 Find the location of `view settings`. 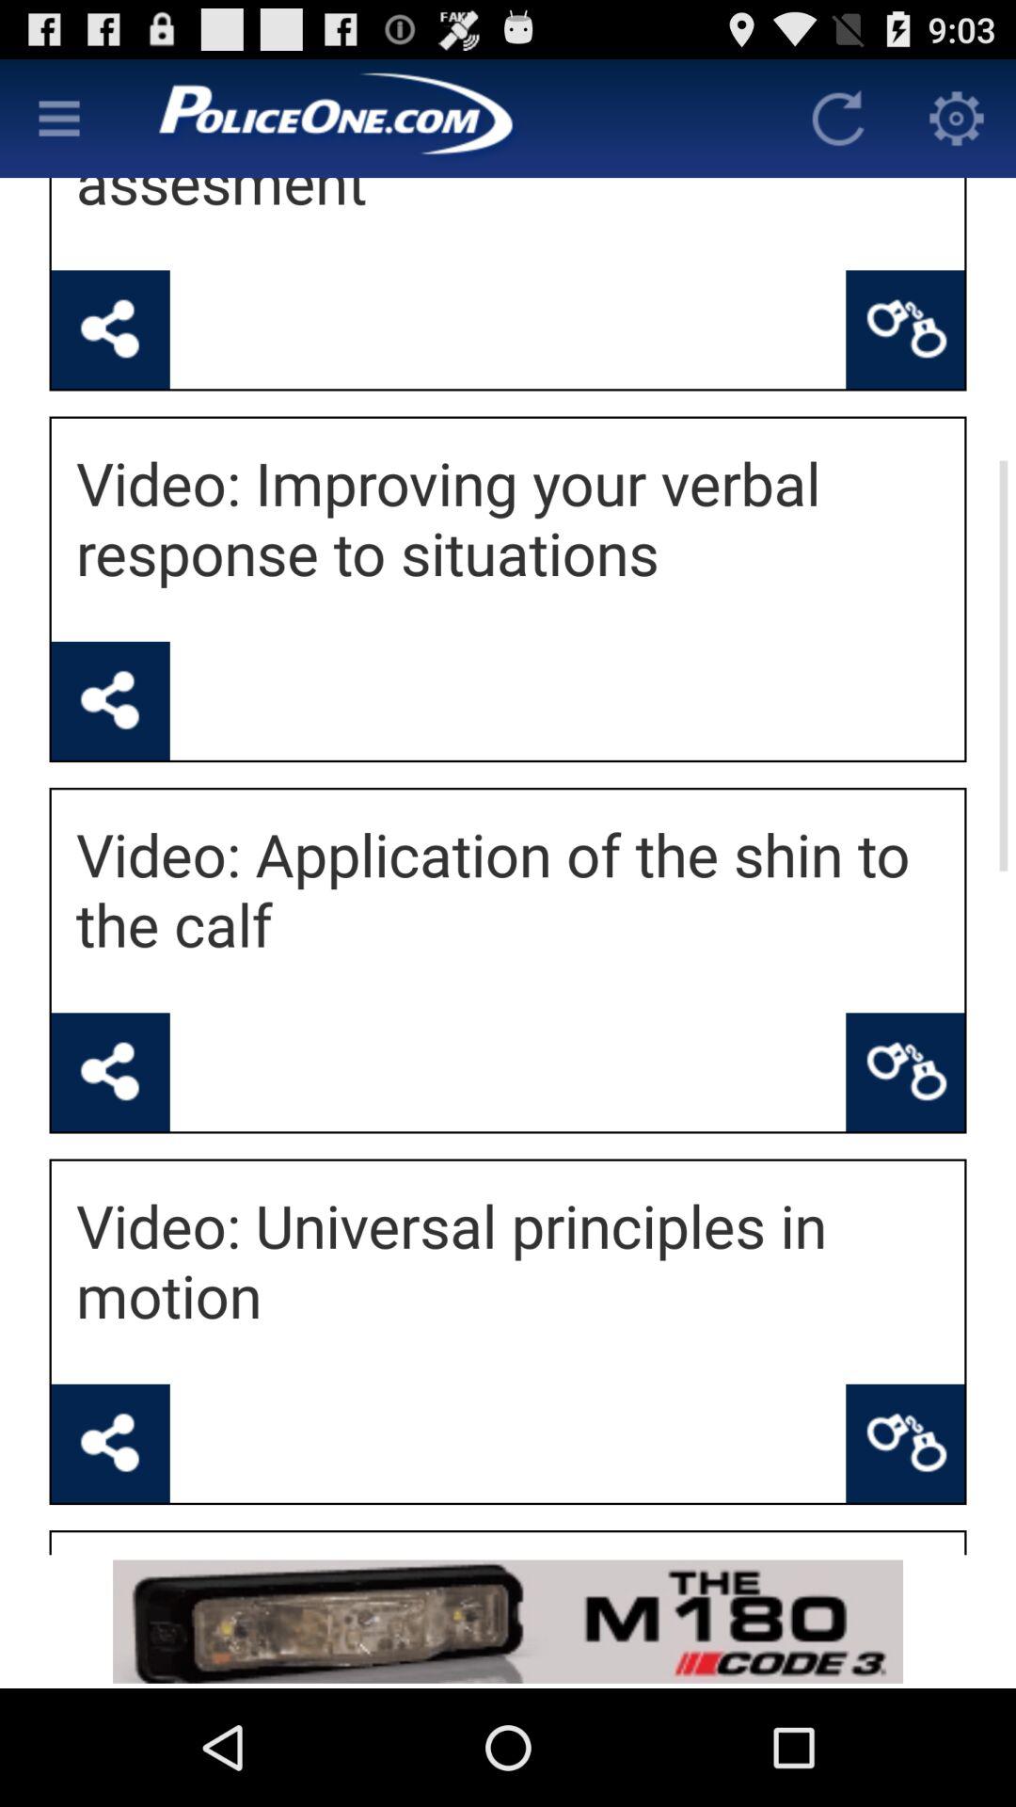

view settings is located at coordinates (957, 119).